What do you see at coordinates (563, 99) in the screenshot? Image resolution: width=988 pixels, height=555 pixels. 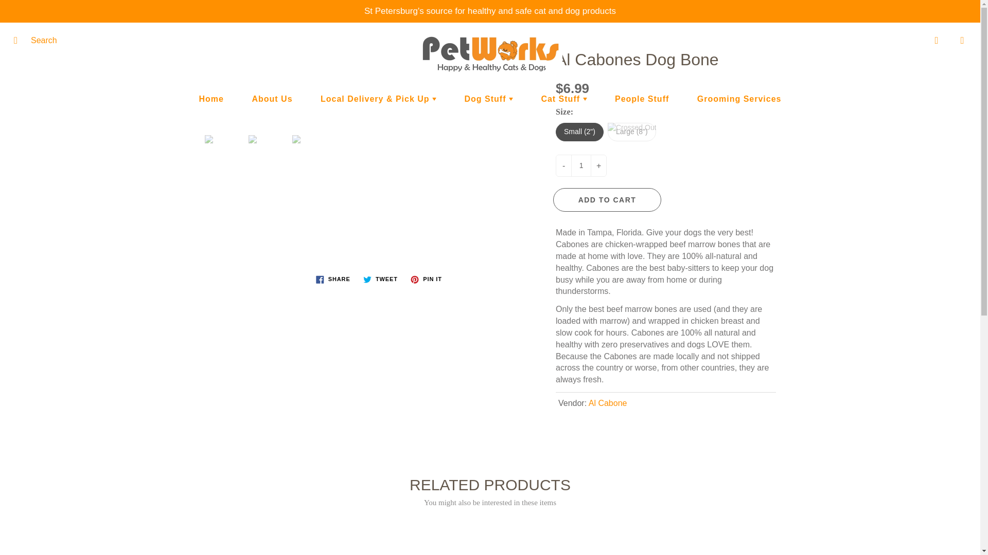 I see `Cat Stuff` at bounding box center [563, 99].